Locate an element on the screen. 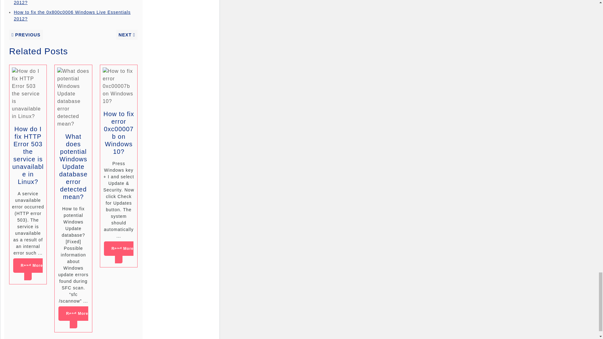 This screenshot has height=339, width=603. Read More is located at coordinates (118, 252).